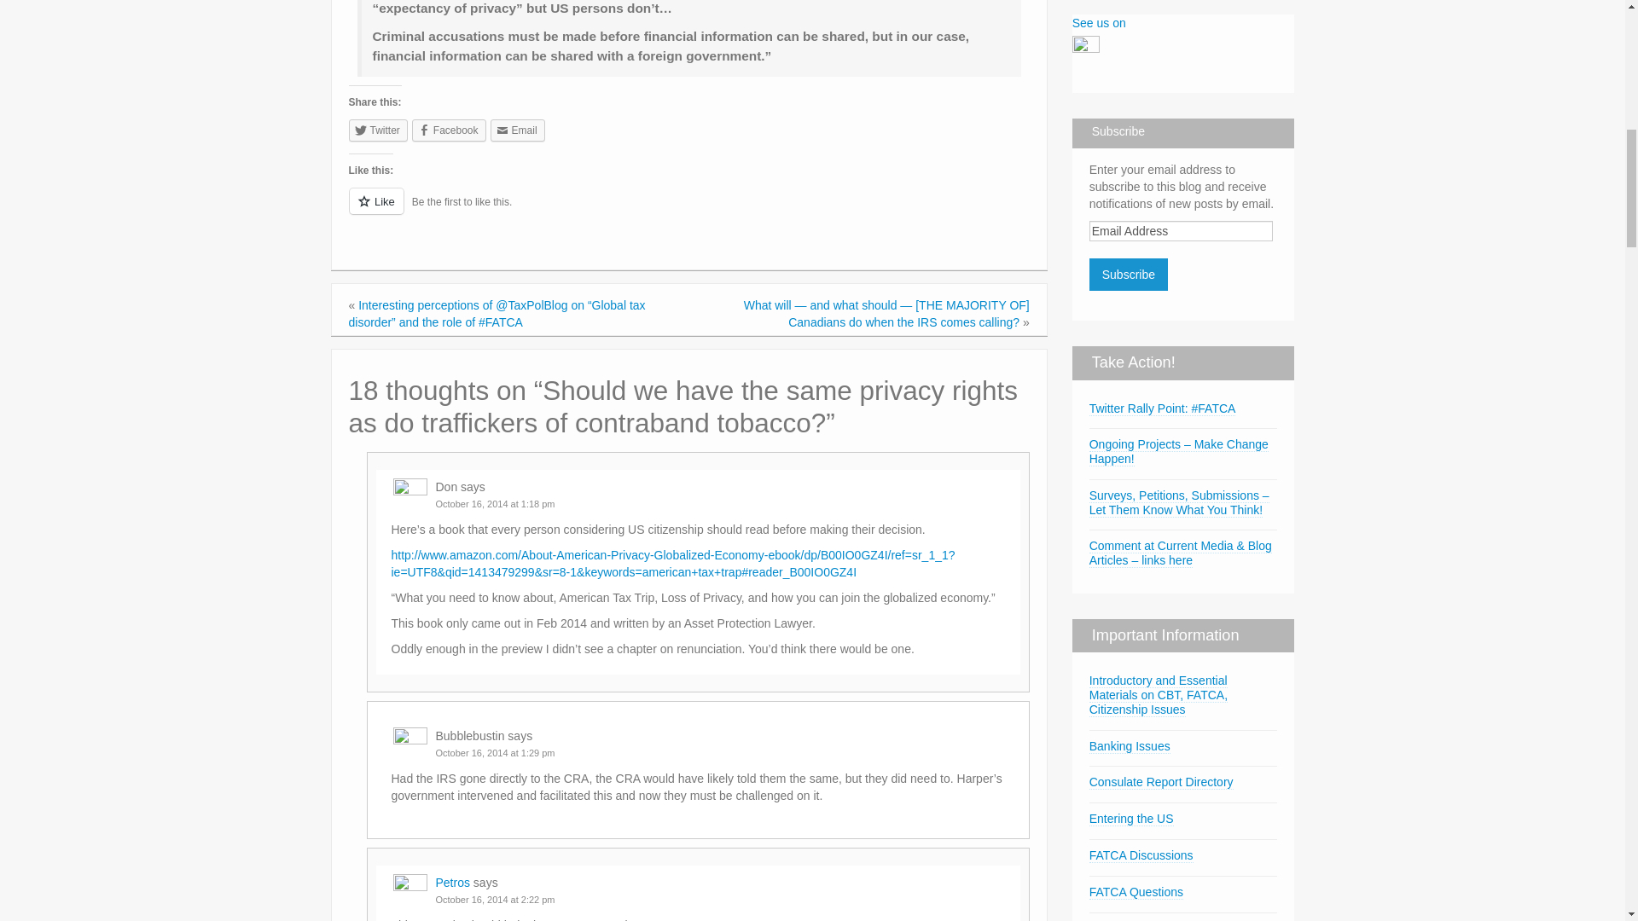 Image resolution: width=1638 pixels, height=921 pixels. What do you see at coordinates (452, 883) in the screenshot?
I see `Petros` at bounding box center [452, 883].